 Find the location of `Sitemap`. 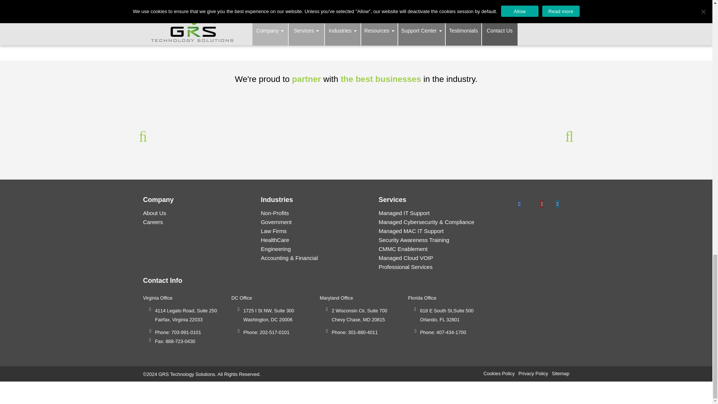

Sitemap is located at coordinates (561, 373).